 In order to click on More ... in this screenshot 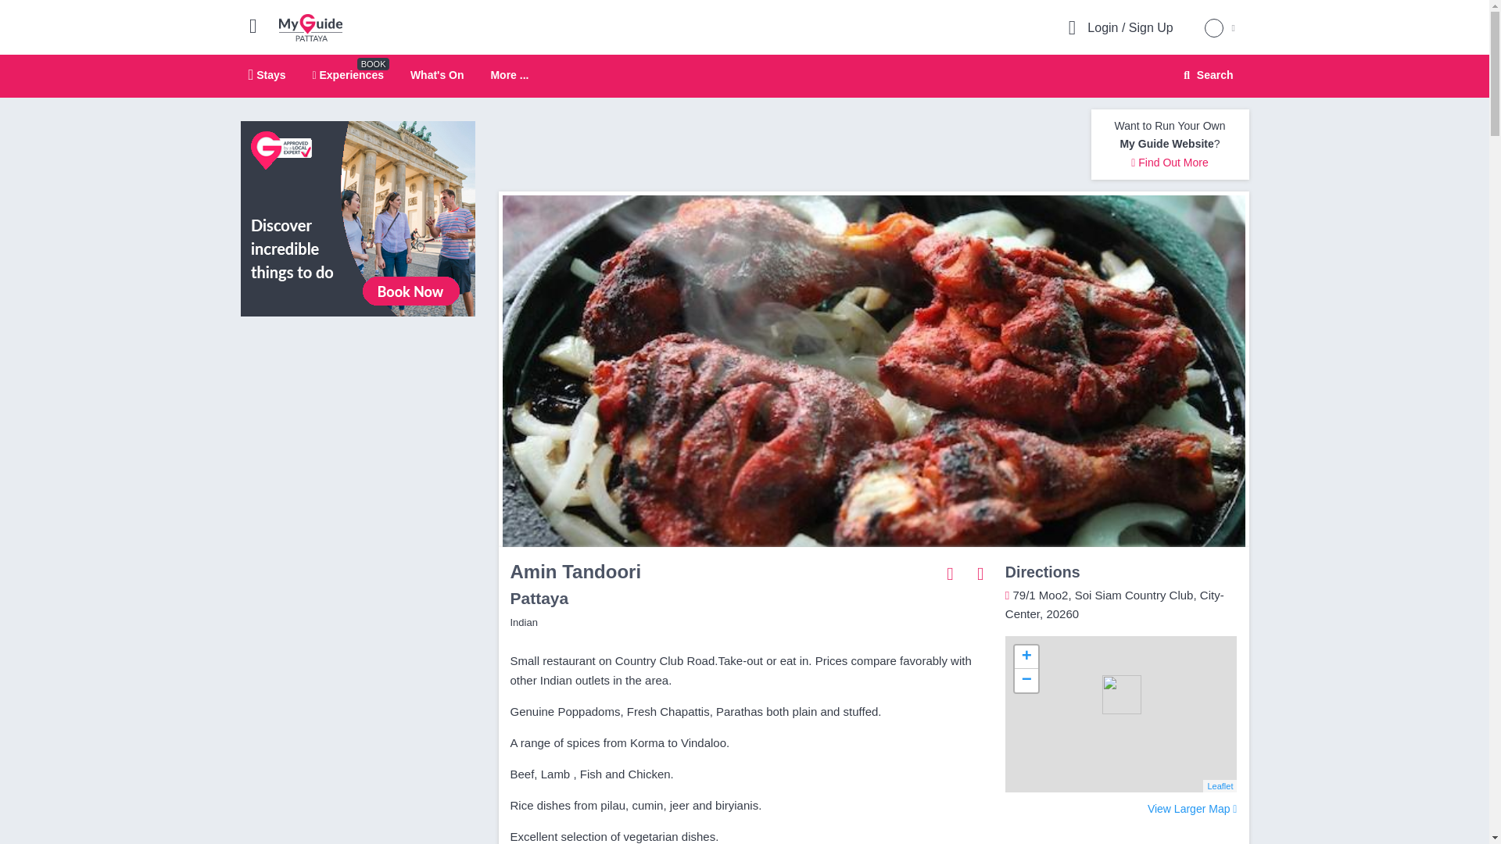, I will do `click(744, 77)`.